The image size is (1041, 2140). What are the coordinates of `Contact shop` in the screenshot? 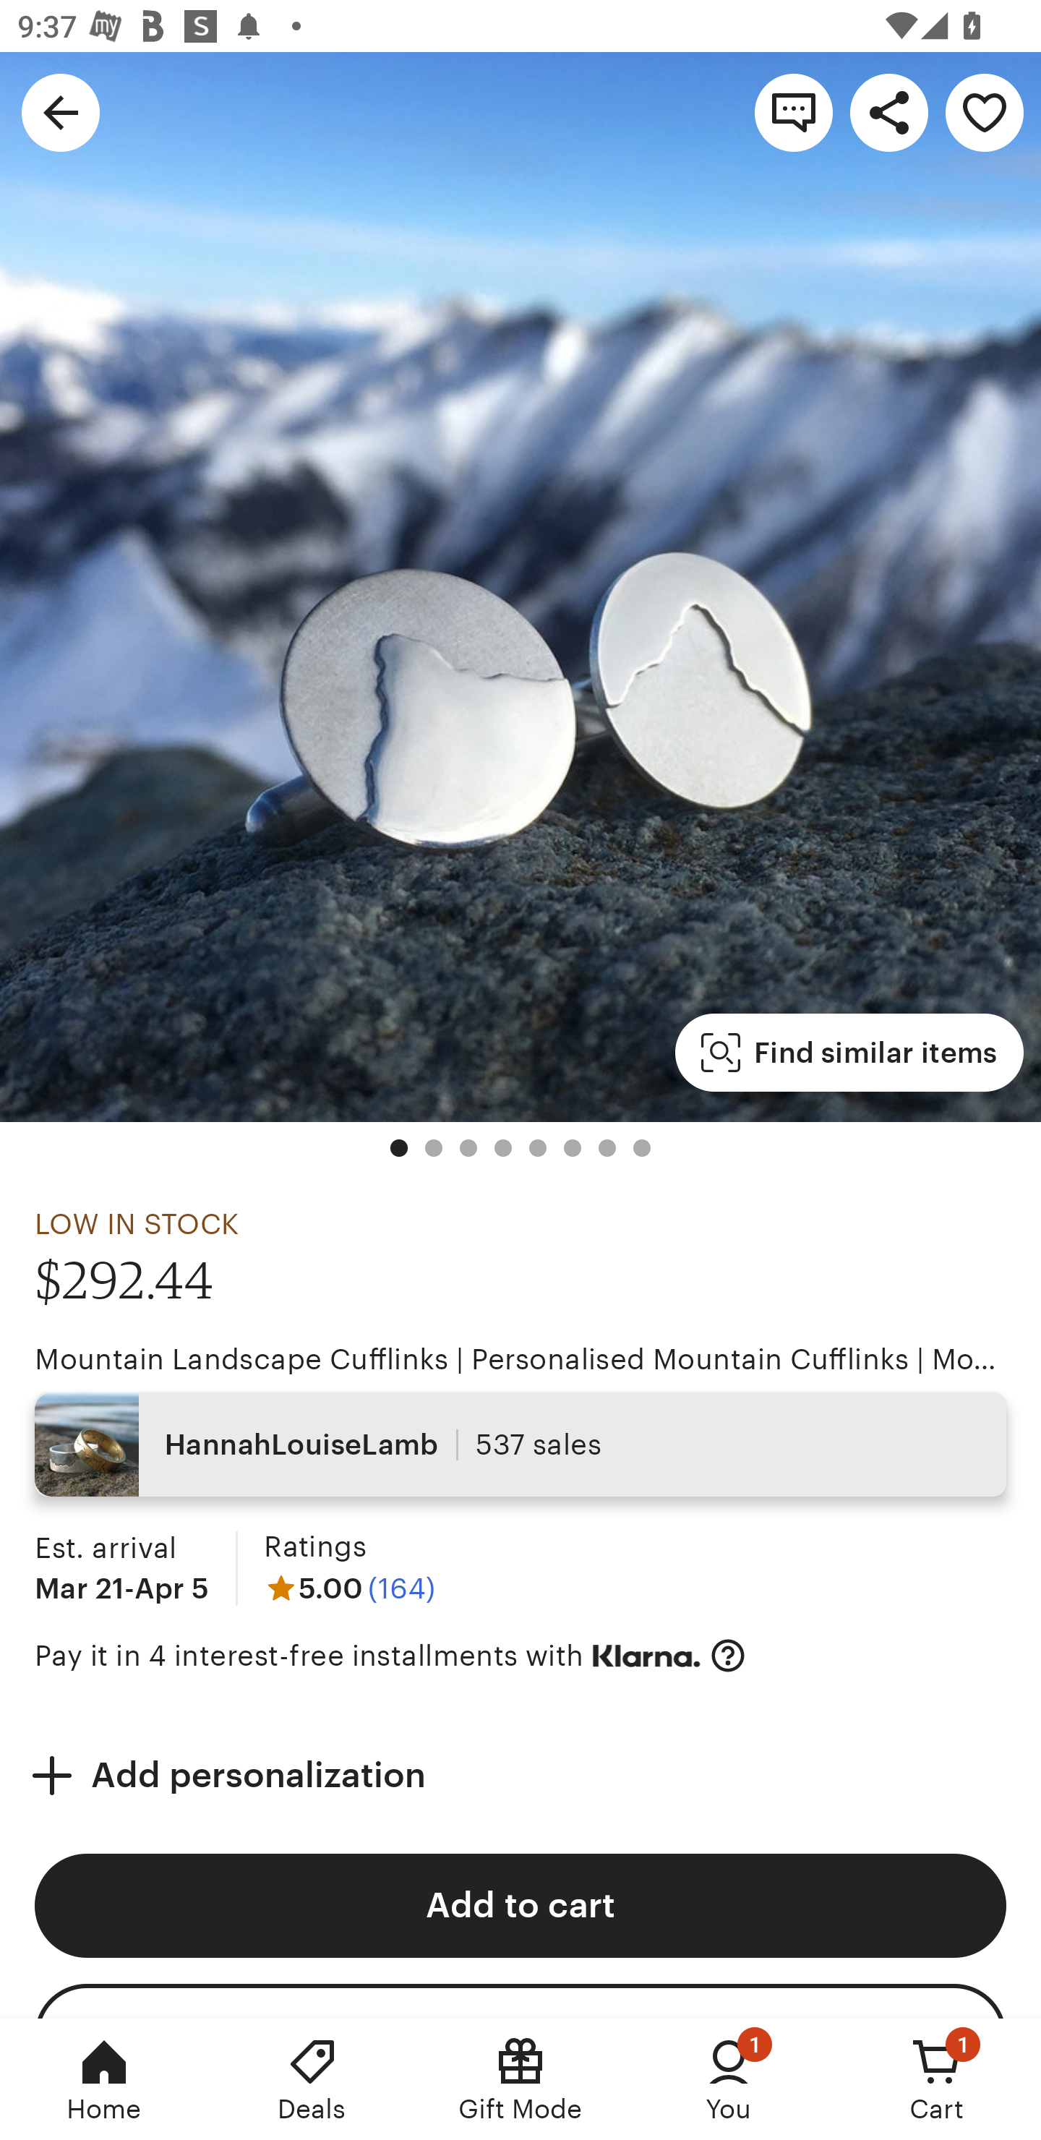 It's located at (794, 111).